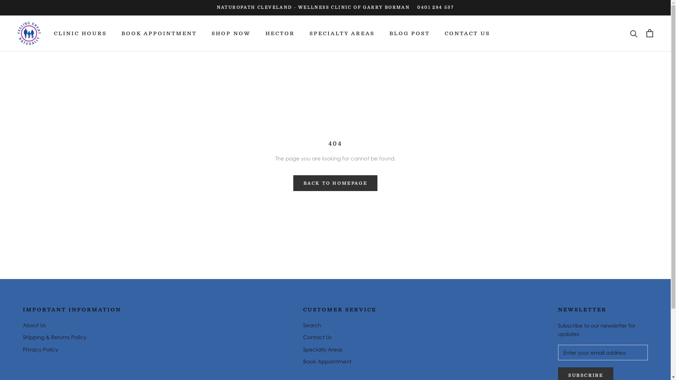 The height and width of the screenshot is (380, 676). I want to click on HECTOR
HECTOR, so click(280, 33).